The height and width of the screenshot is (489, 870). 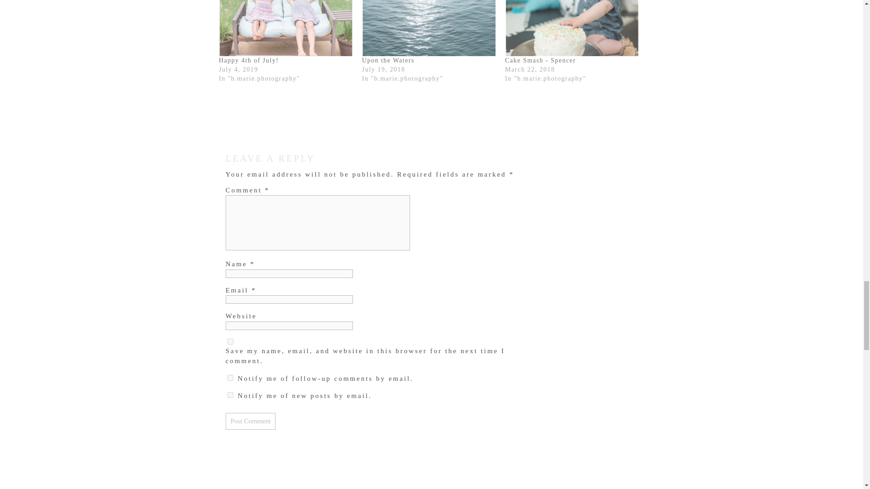 I want to click on Cake Smash - Spencer, so click(x=541, y=61).